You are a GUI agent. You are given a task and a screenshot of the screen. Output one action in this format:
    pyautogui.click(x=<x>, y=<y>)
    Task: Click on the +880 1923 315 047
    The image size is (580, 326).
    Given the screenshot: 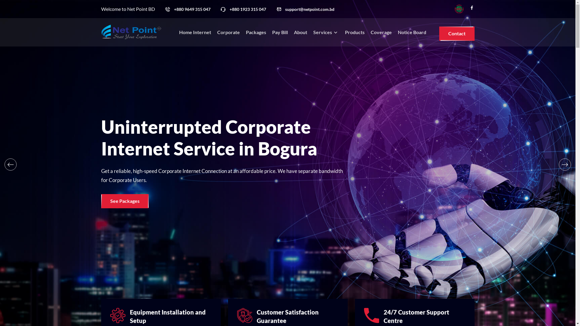 What is the action you would take?
    pyautogui.click(x=248, y=9)
    